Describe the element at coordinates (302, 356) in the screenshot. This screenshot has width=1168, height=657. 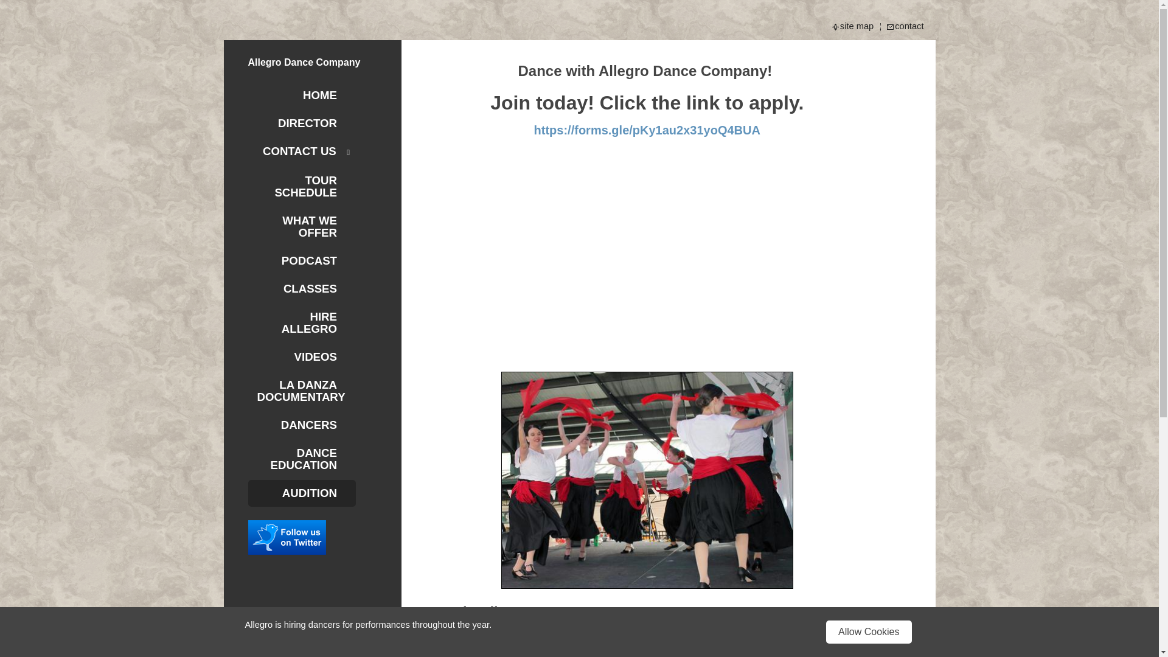
I see `VIDEOS` at that location.